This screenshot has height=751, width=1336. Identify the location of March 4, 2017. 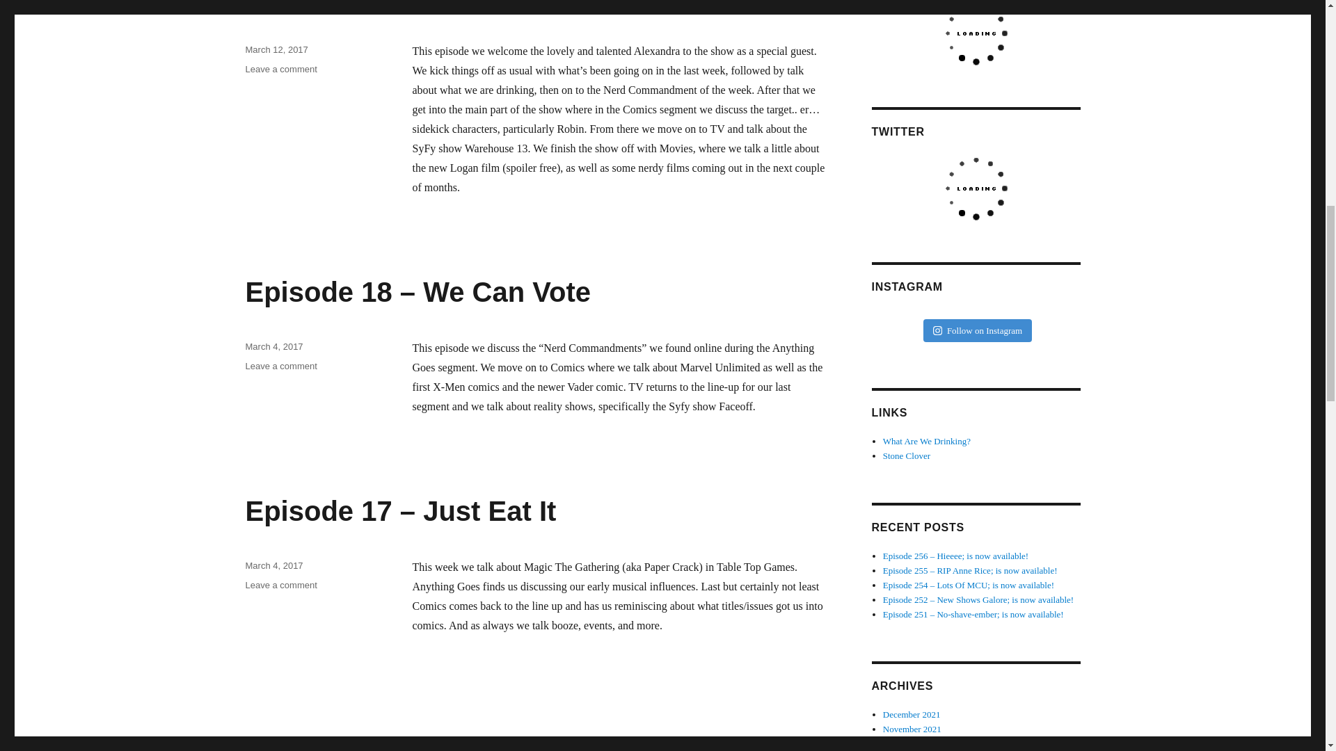
(273, 565).